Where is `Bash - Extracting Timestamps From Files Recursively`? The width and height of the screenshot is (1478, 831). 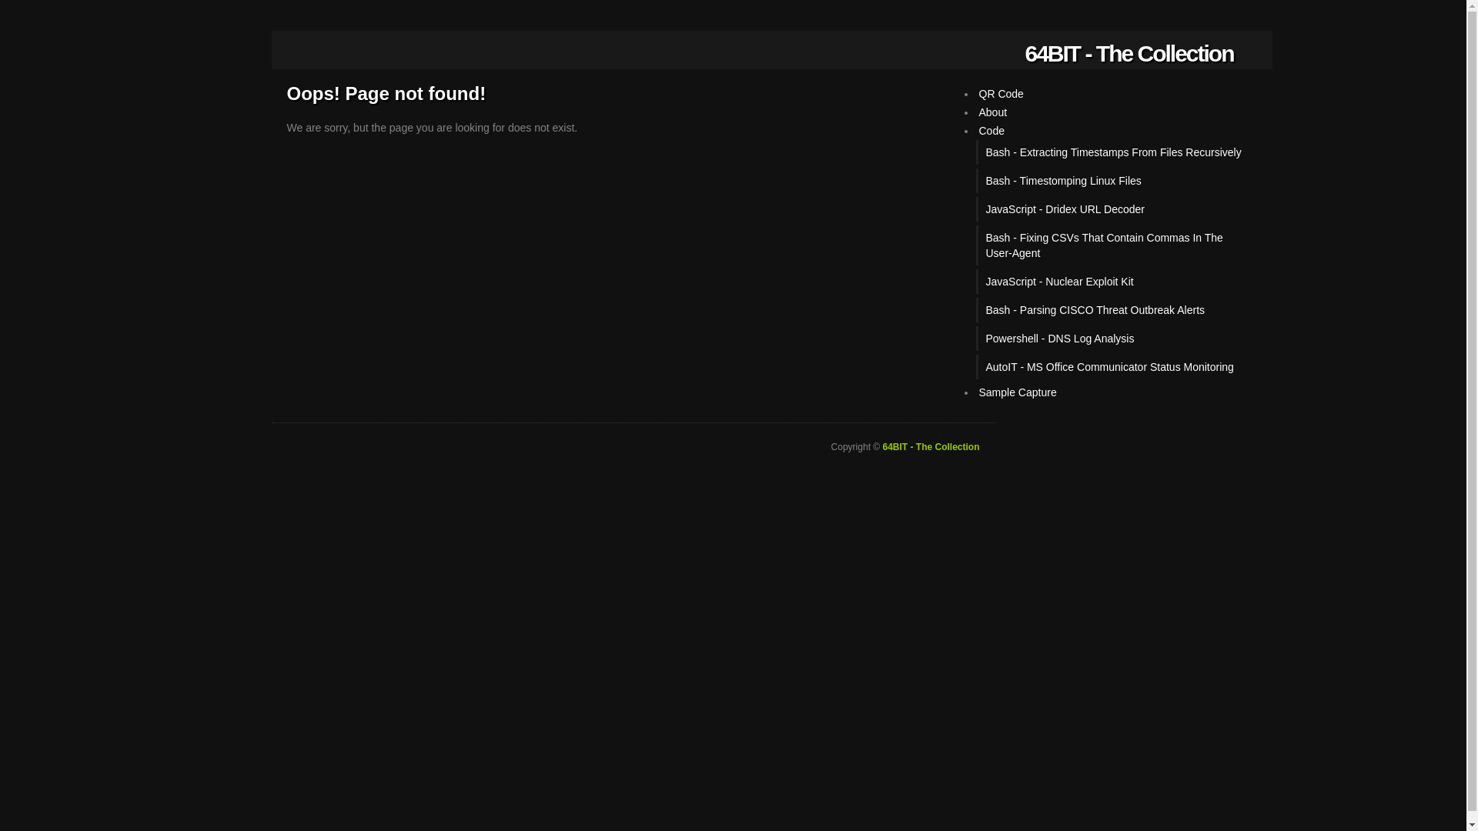 Bash - Extracting Timestamps From Files Recursively is located at coordinates (1116, 152).